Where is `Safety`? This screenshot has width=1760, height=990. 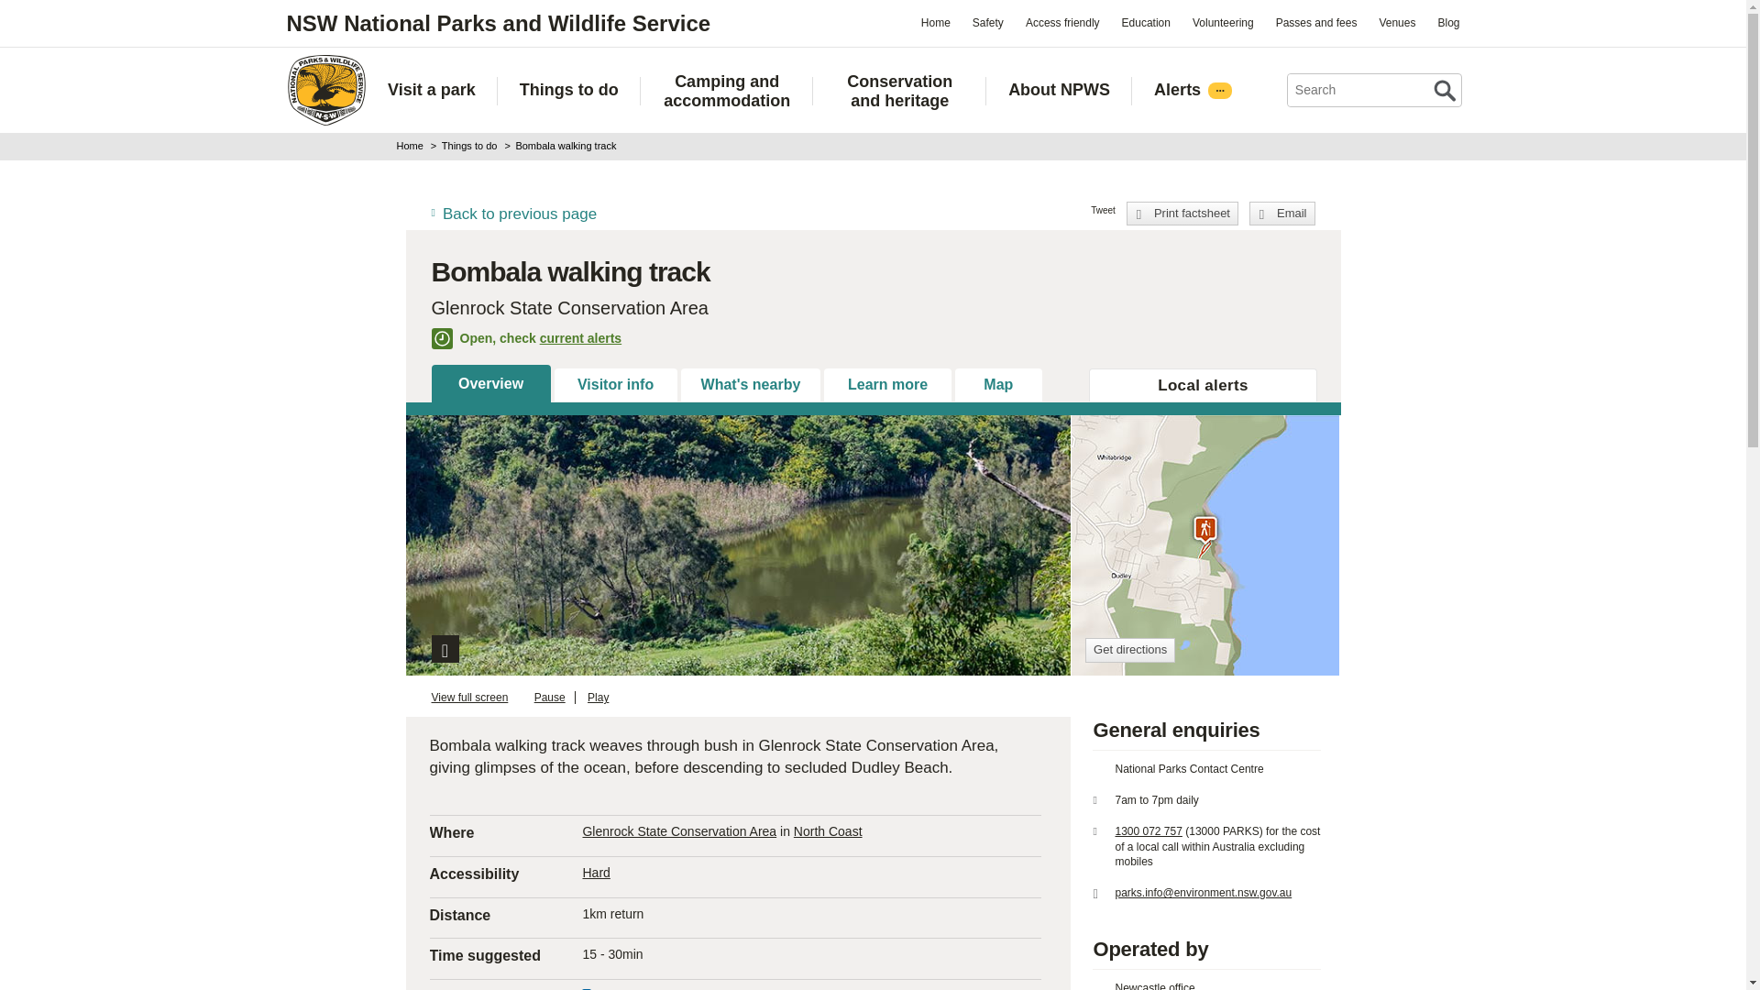
Safety is located at coordinates (987, 22).